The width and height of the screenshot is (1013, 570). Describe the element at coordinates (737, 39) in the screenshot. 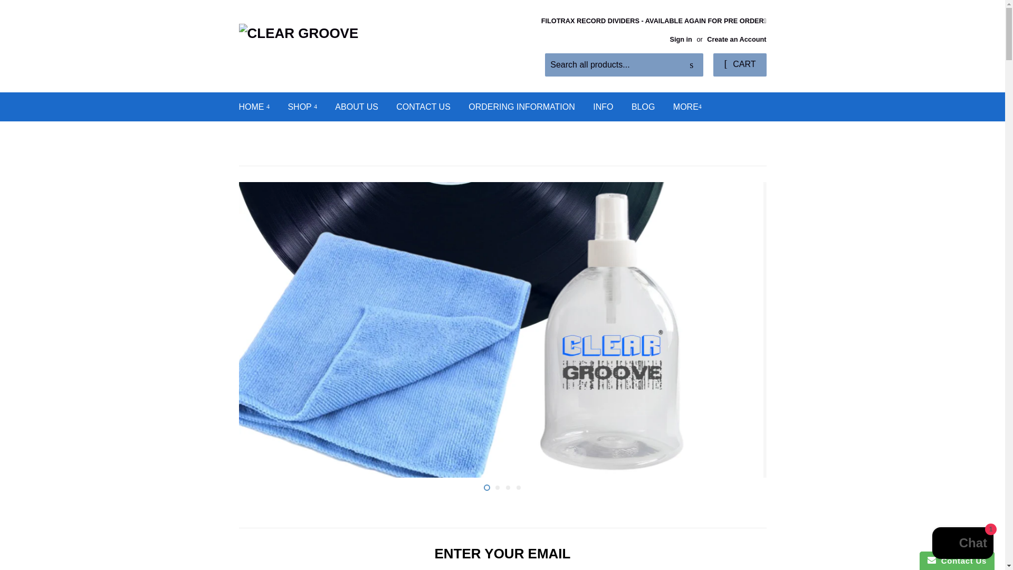

I see `Create an Account` at that location.